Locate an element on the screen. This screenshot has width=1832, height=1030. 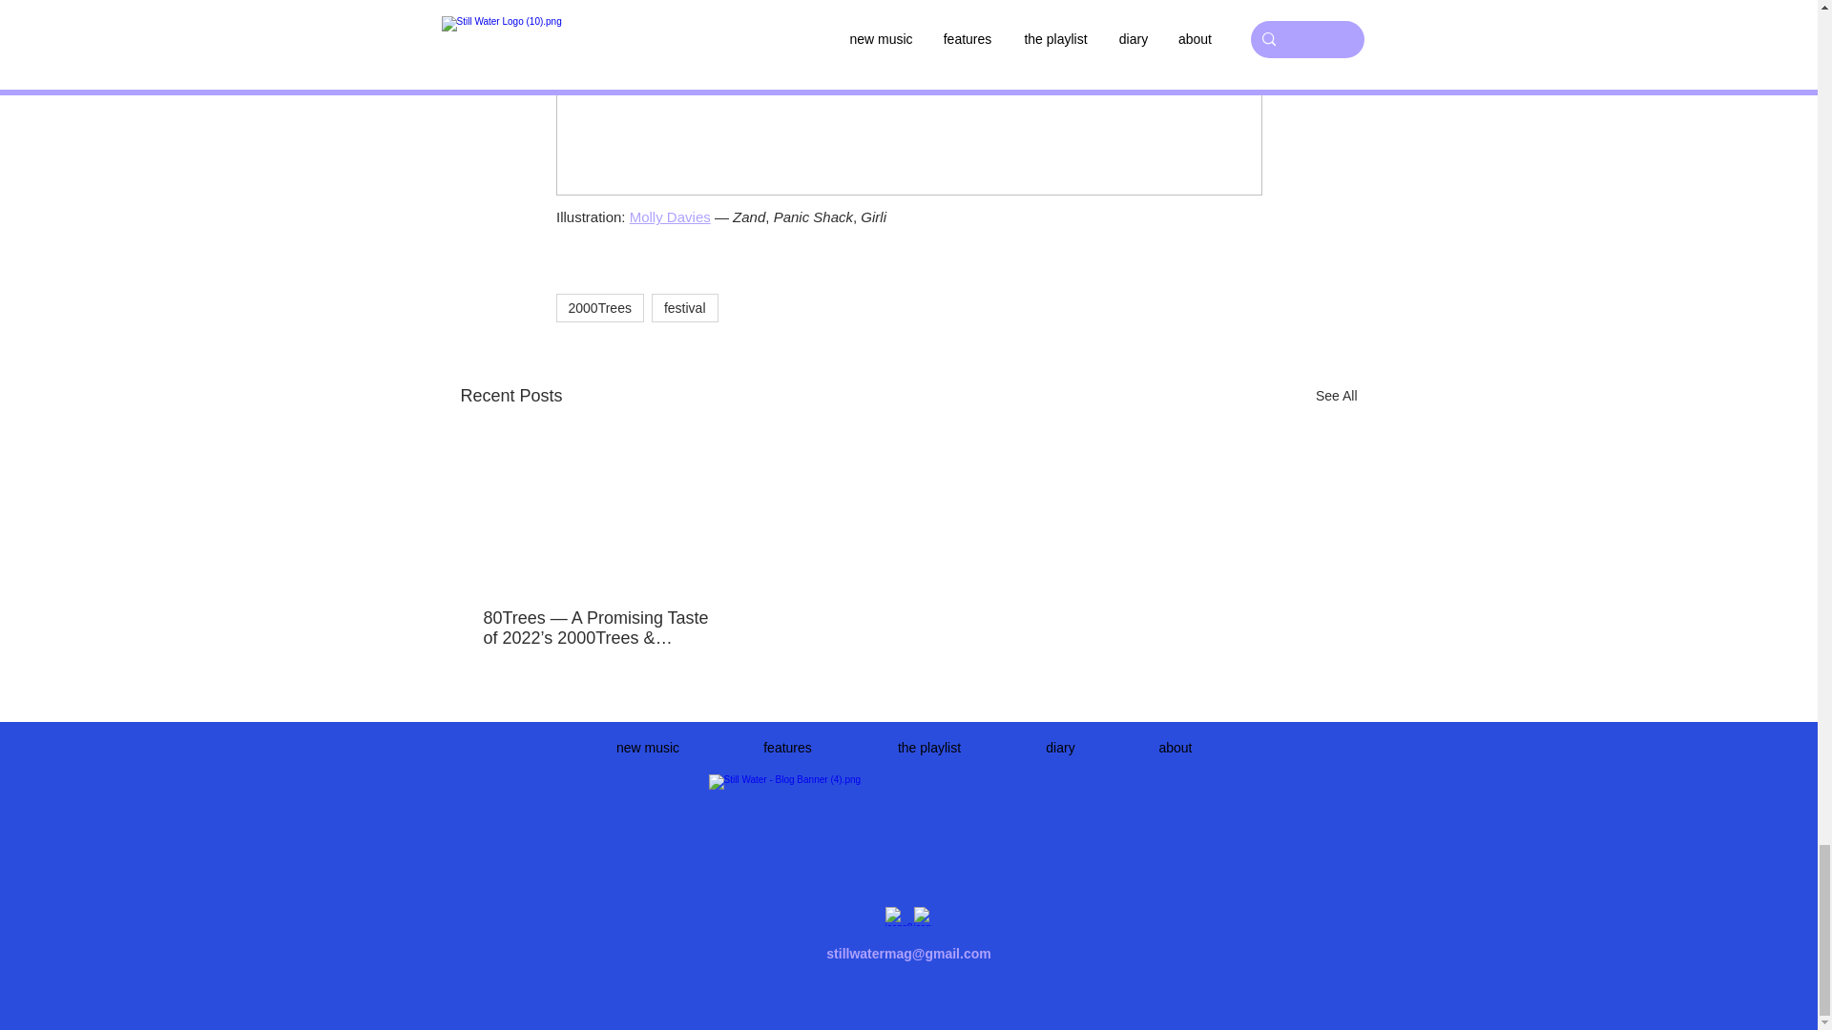
See All is located at coordinates (1336, 395).